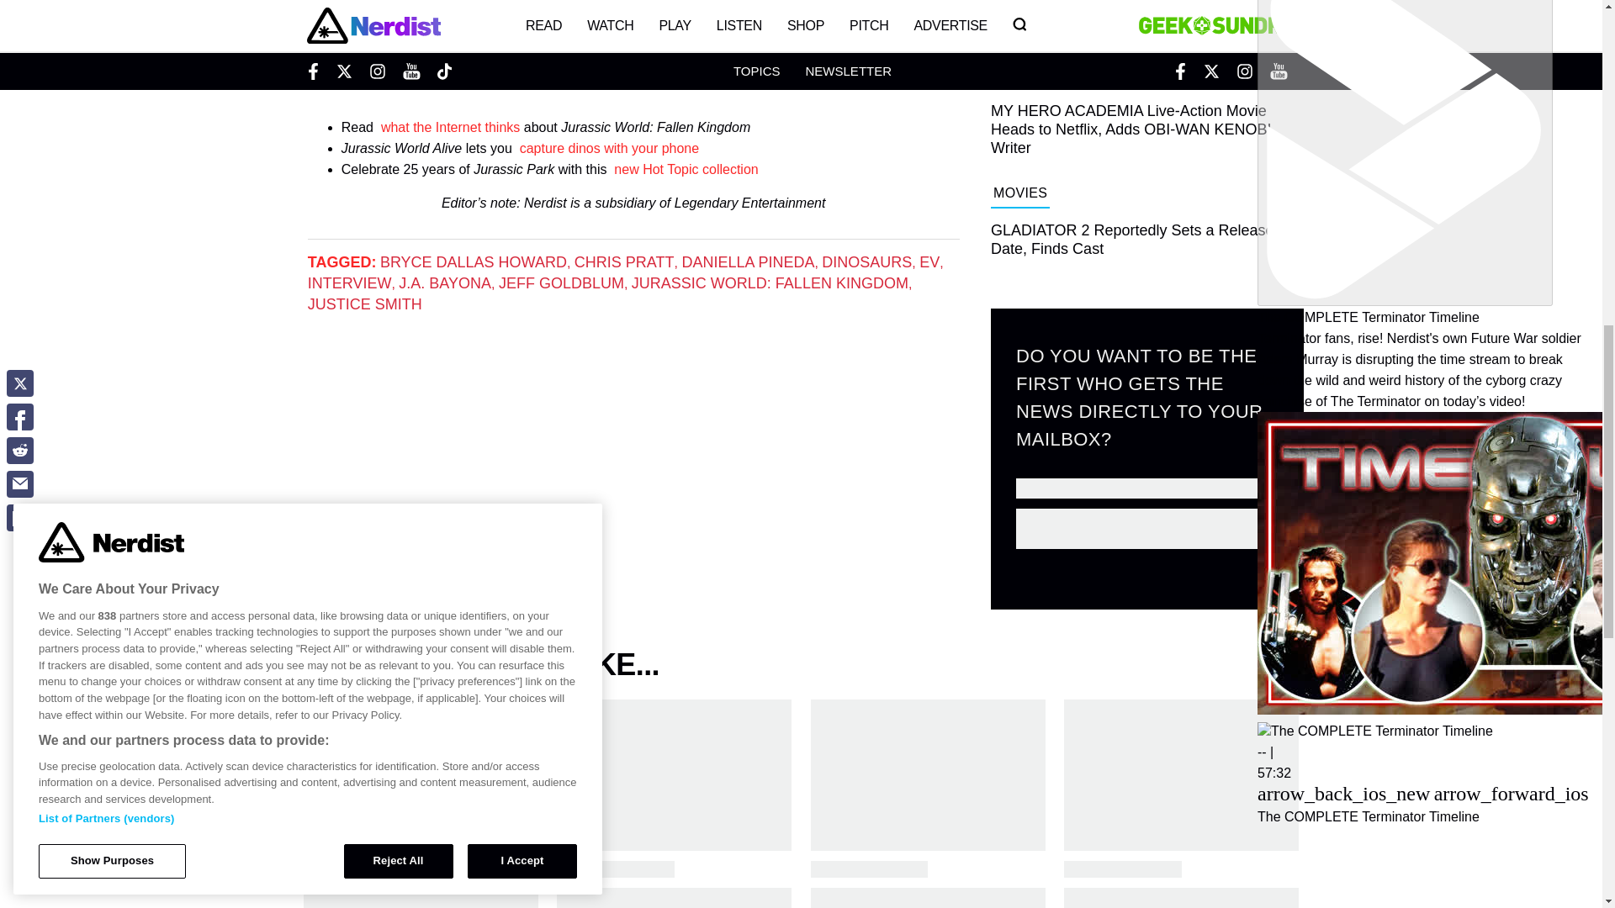  I want to click on CHRIS PRATT, so click(624, 262).